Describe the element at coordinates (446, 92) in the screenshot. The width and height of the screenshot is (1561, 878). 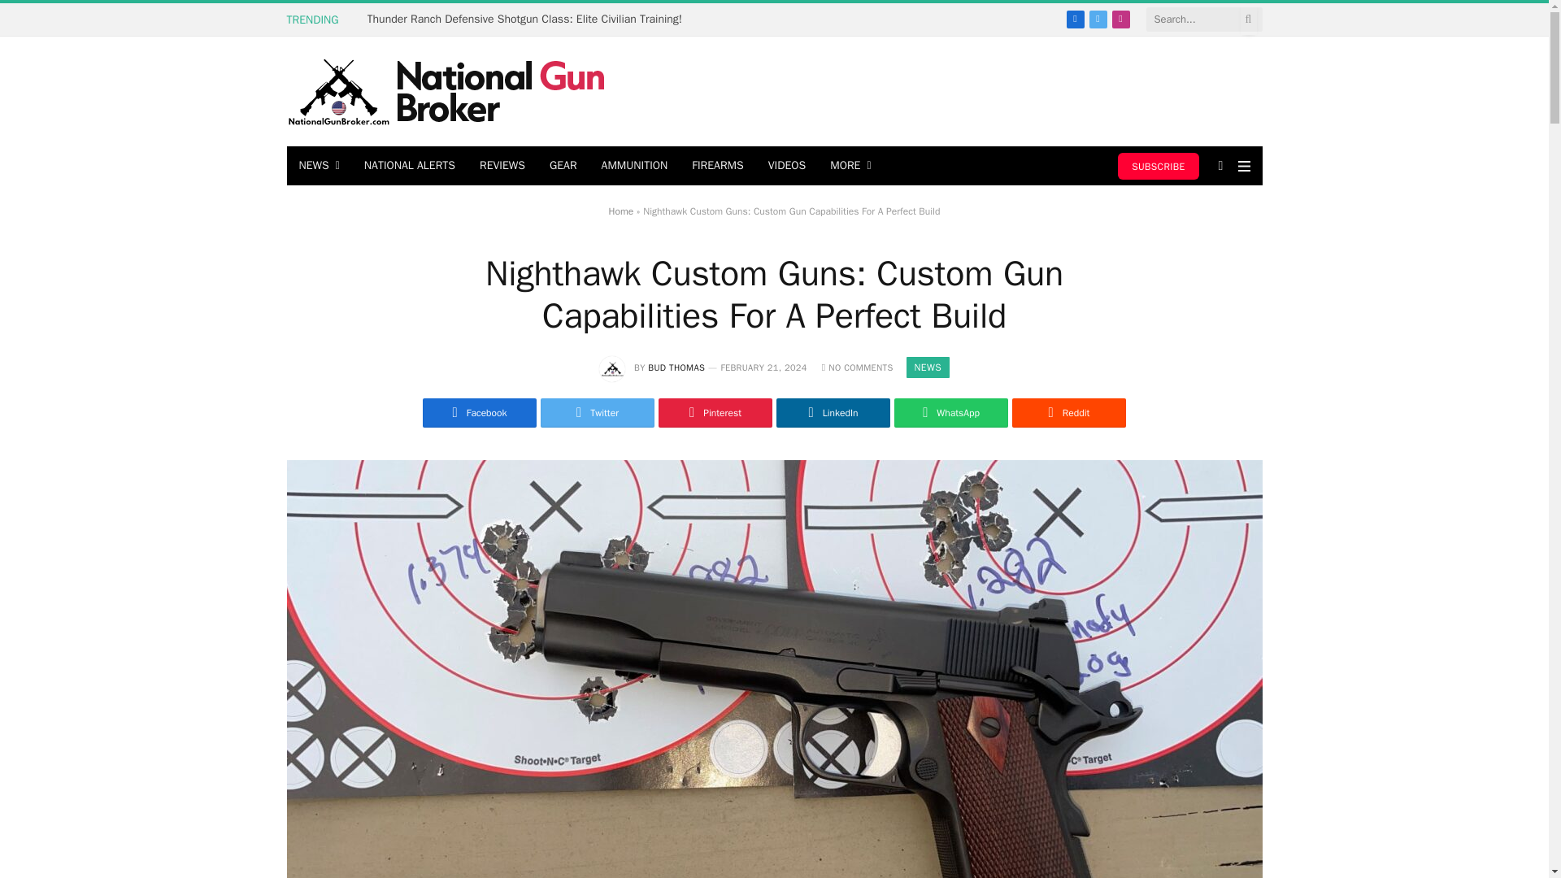
I see `National Gun Broker` at that location.